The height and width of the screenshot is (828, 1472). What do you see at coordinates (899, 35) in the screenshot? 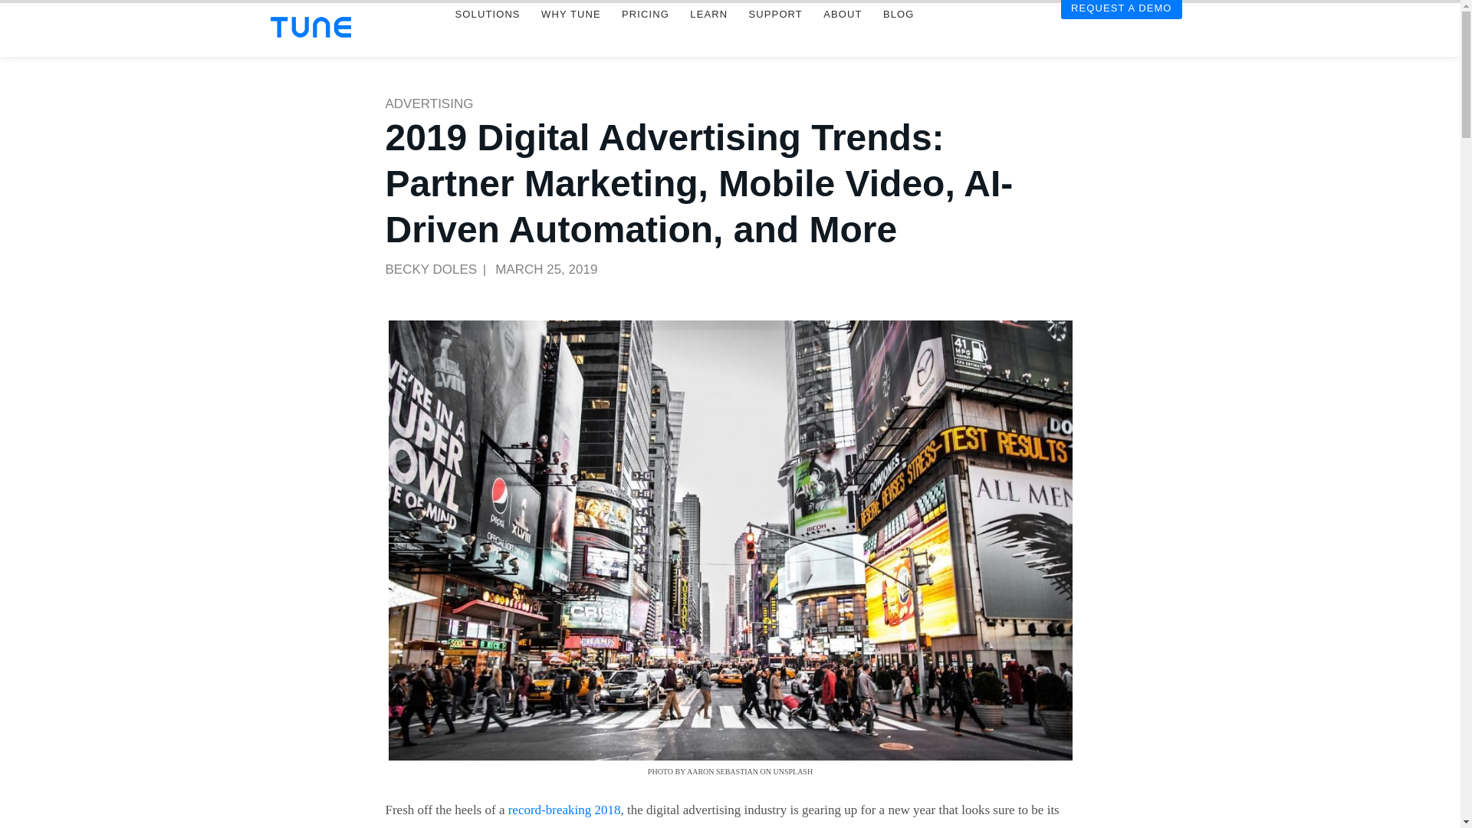
I see `TUNE Blog` at bounding box center [899, 35].